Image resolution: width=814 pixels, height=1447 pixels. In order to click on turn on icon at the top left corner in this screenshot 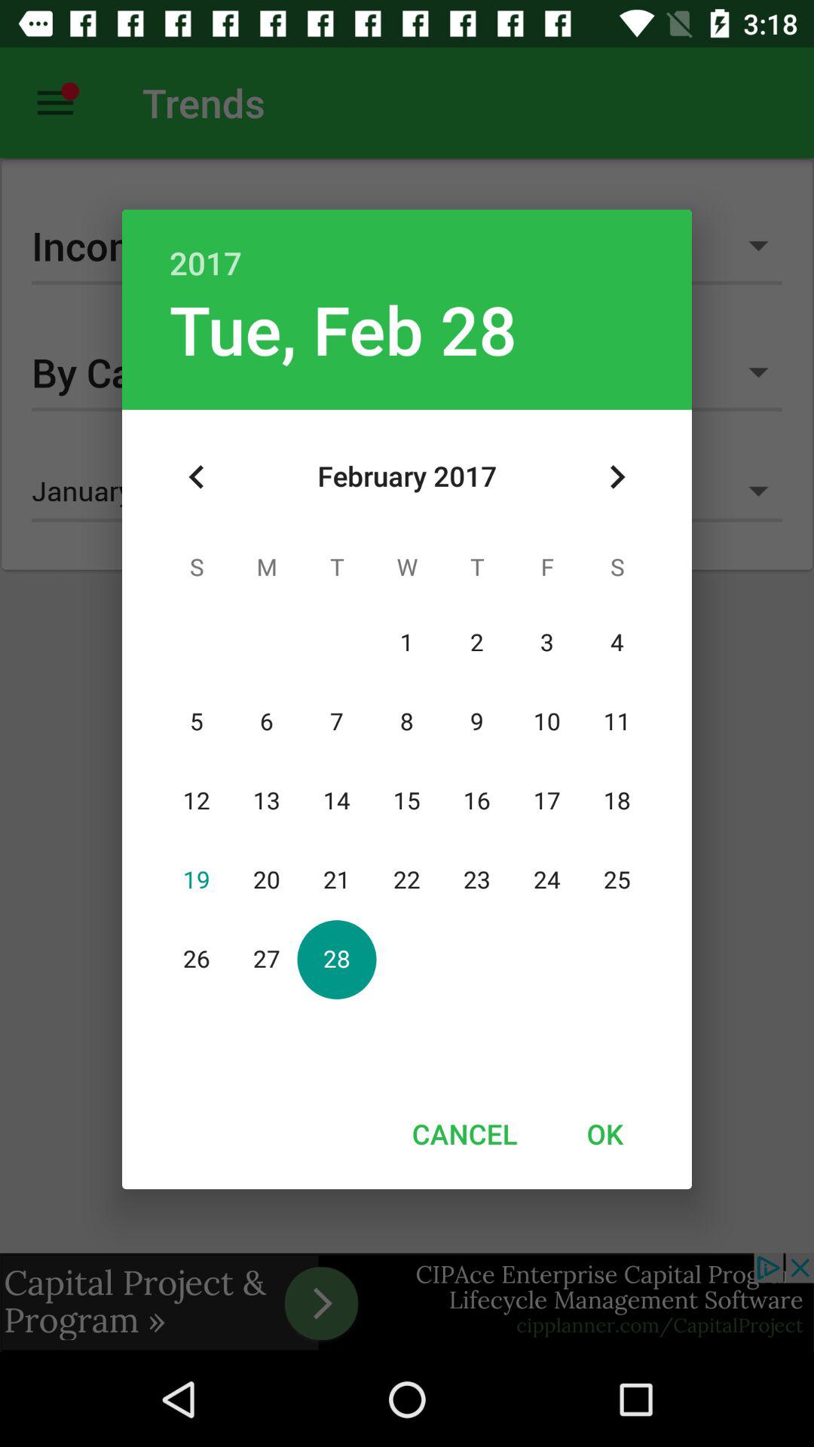, I will do `click(197, 477)`.